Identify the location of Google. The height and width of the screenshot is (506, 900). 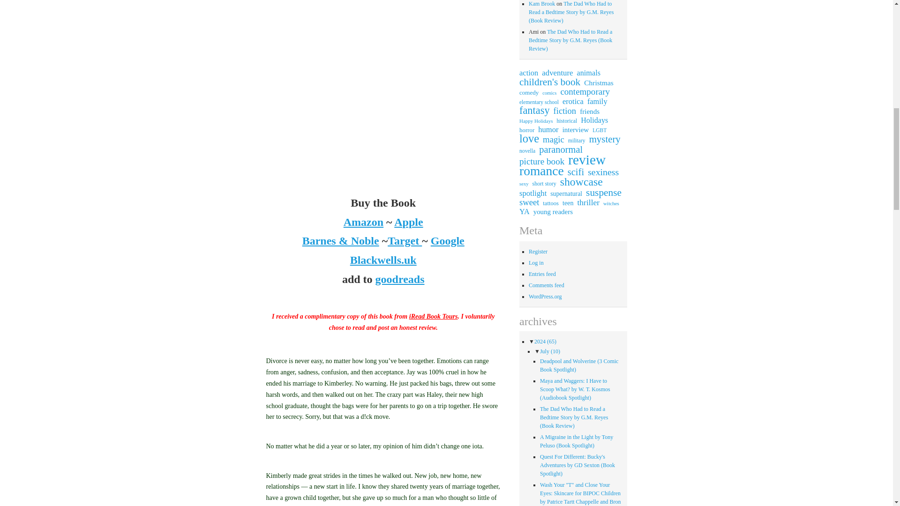
(447, 241).